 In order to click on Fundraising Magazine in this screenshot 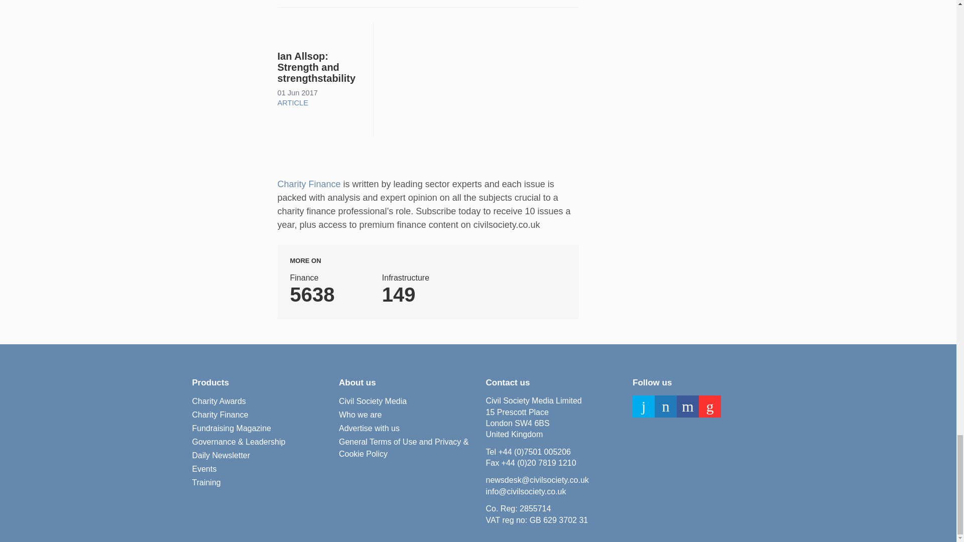, I will do `click(231, 429)`.